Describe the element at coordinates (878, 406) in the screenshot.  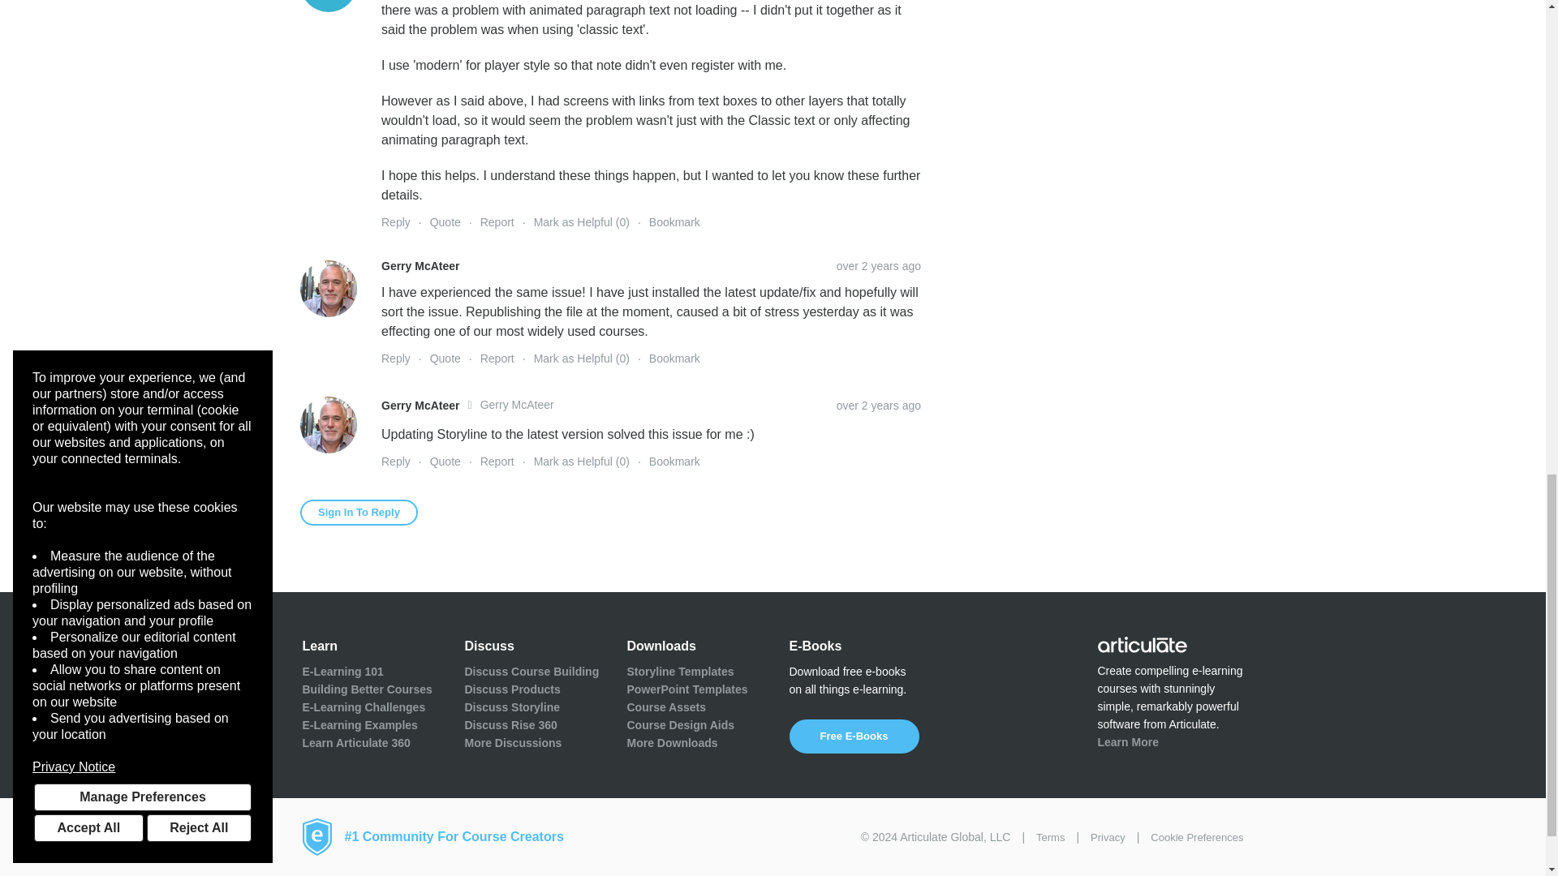
I see `Copy URL to Clipboard` at that location.